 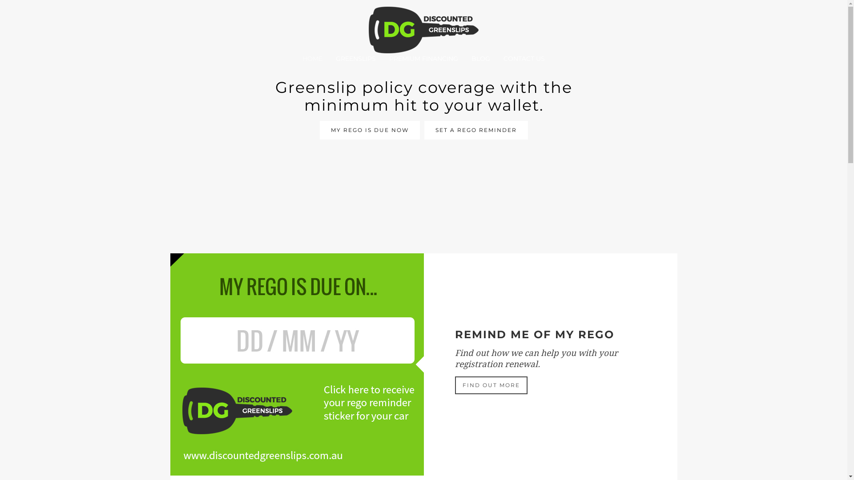 I want to click on GREENSLIPS, so click(x=356, y=59).